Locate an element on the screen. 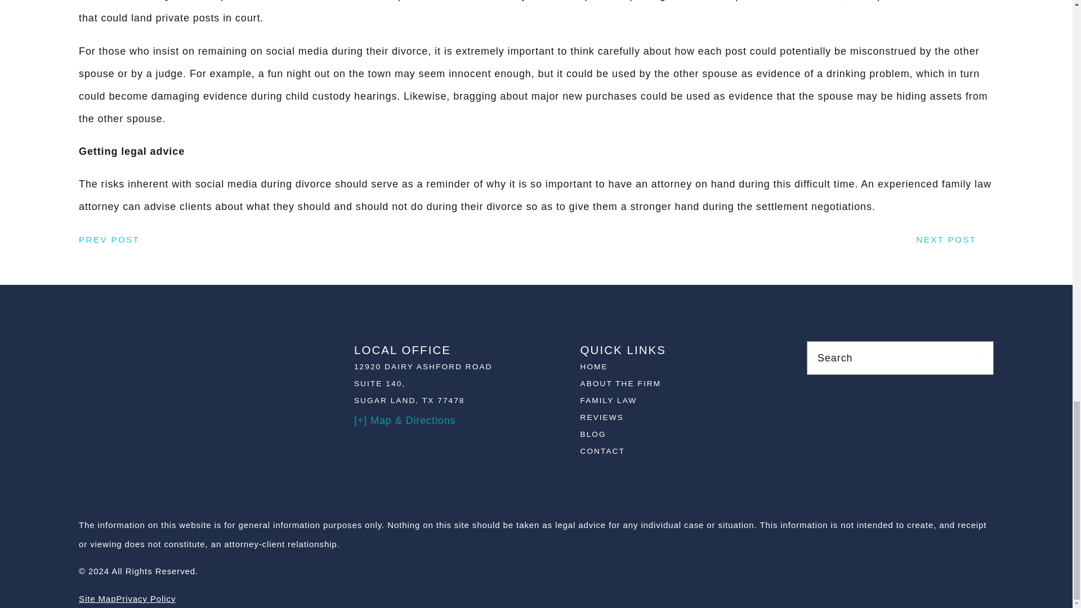  LinkedIn is located at coordinates (952, 417).